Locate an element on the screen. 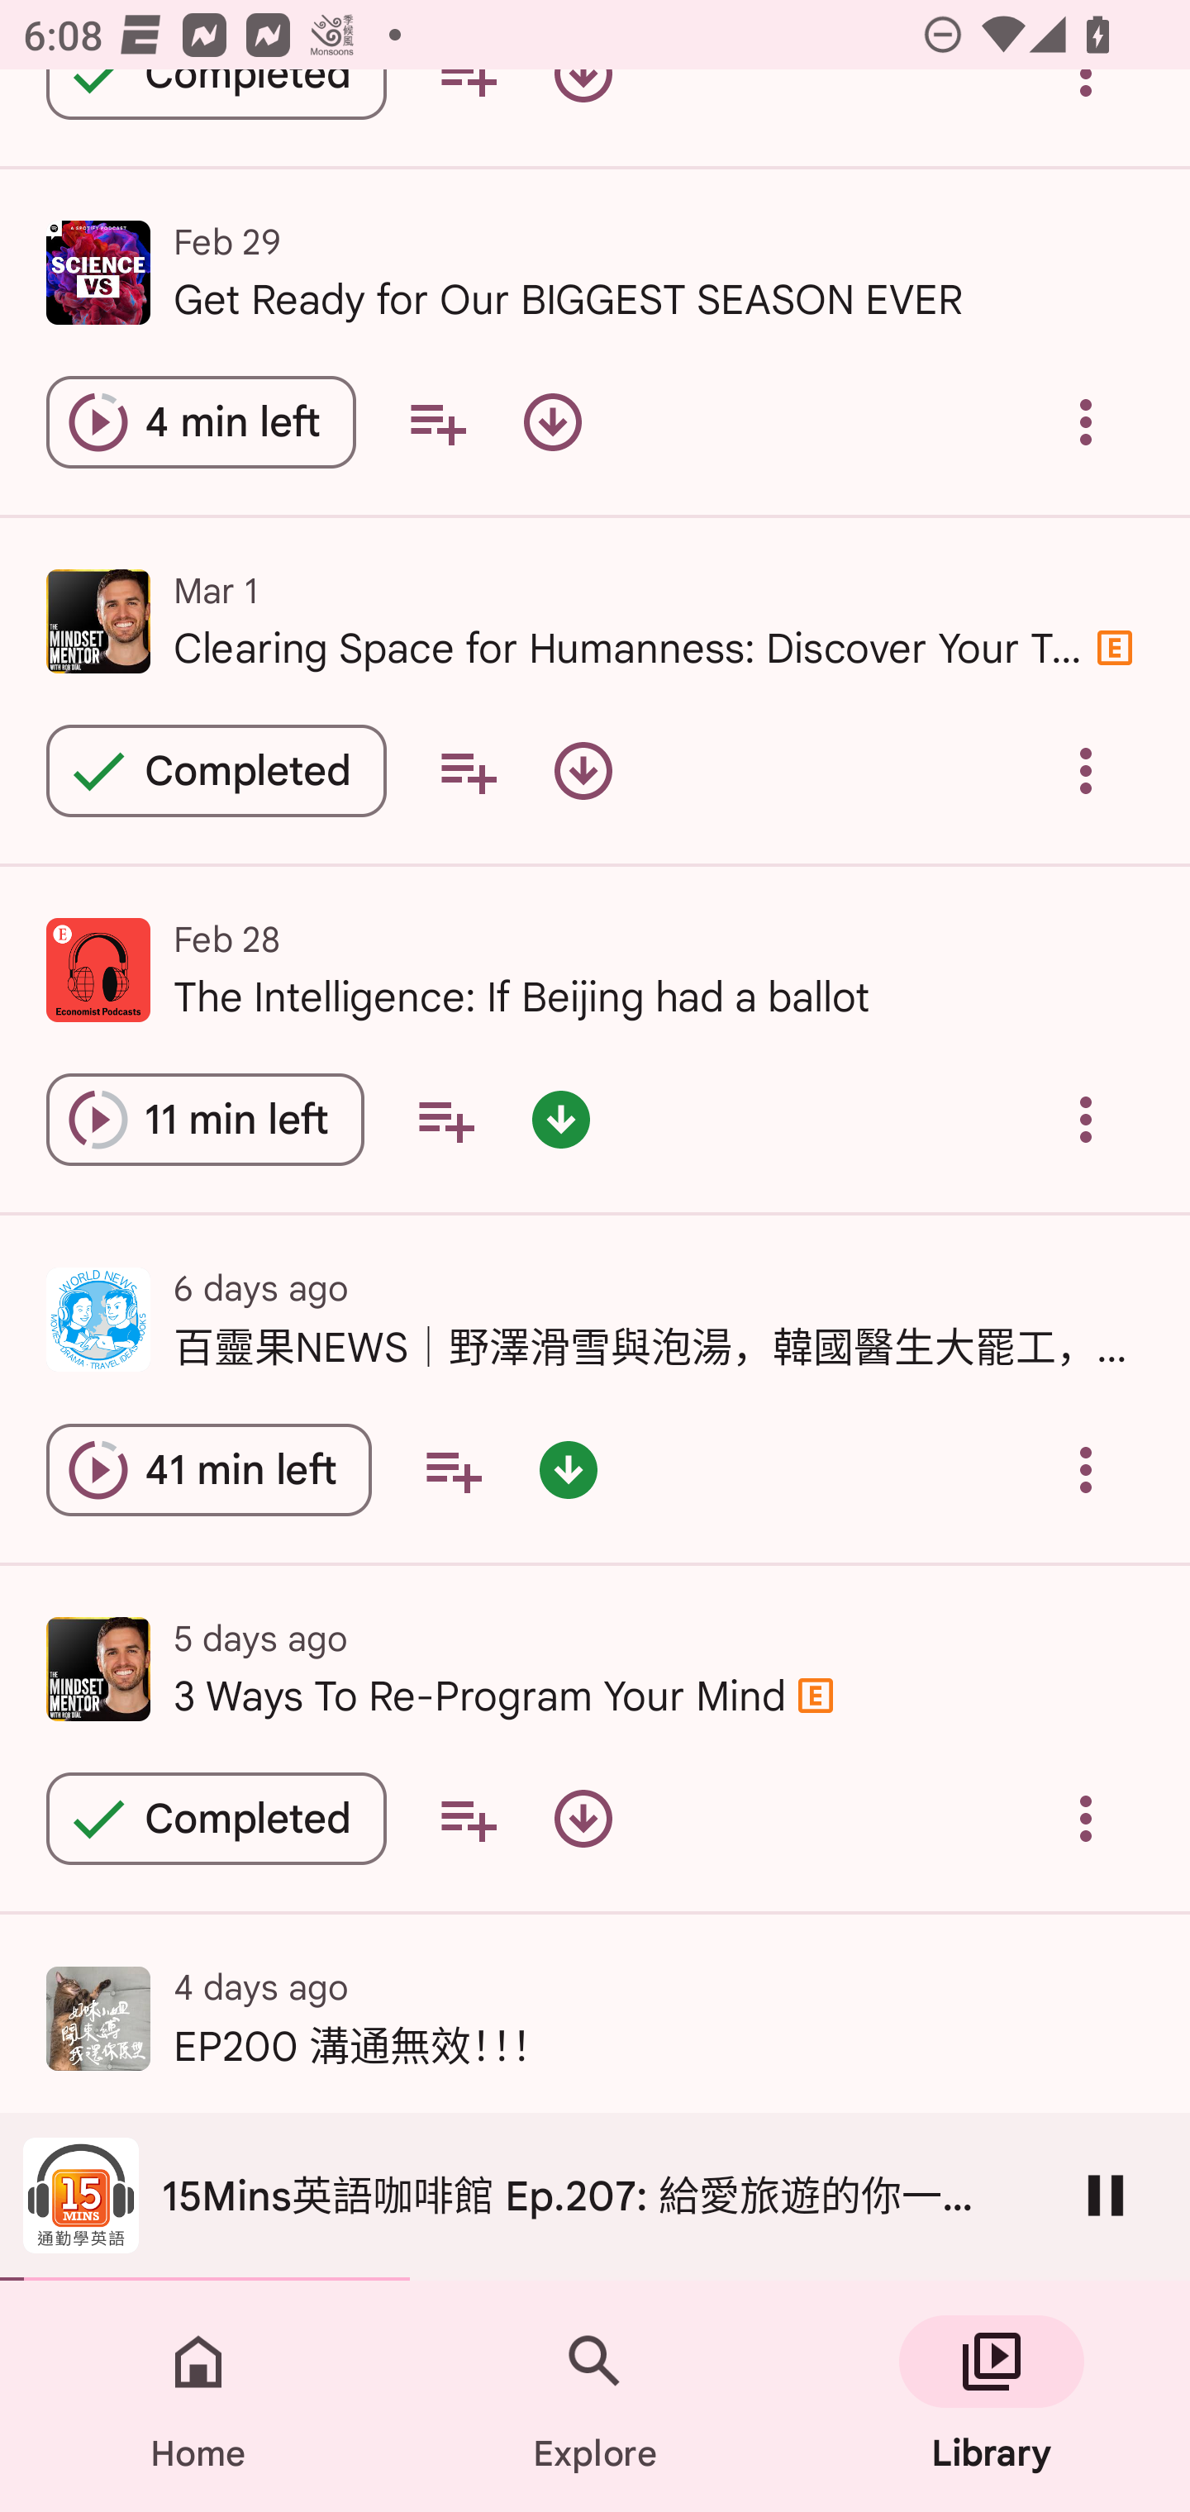  Explore is located at coordinates (595, 2396).